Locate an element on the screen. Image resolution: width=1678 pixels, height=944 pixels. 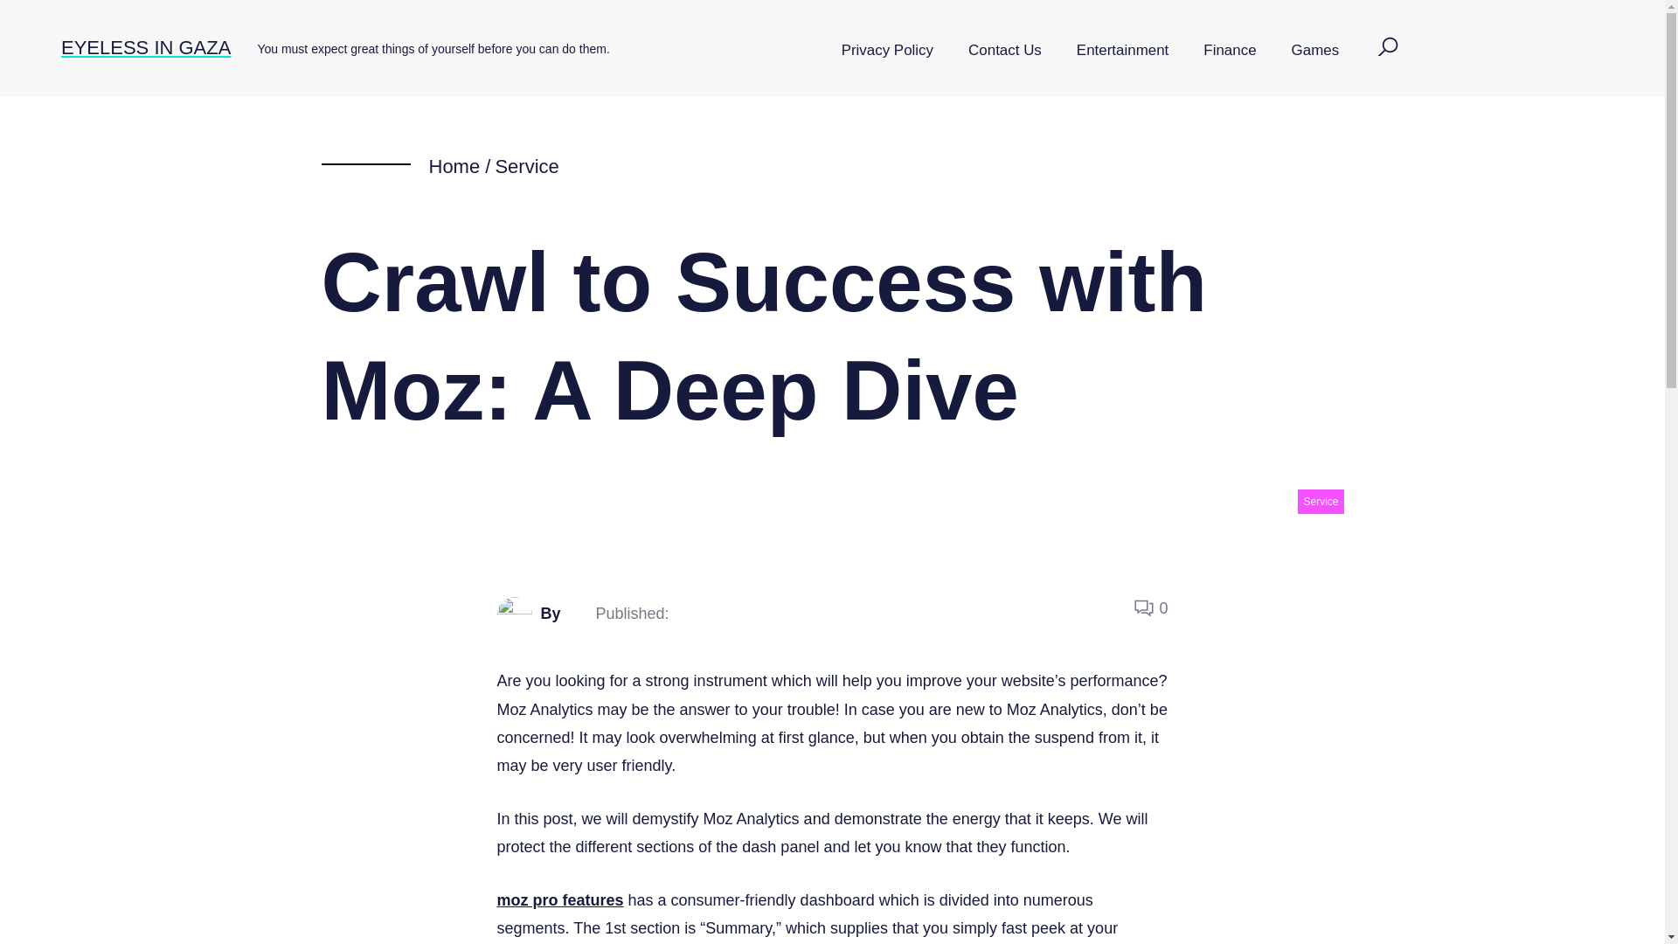
Home is located at coordinates (454, 166).